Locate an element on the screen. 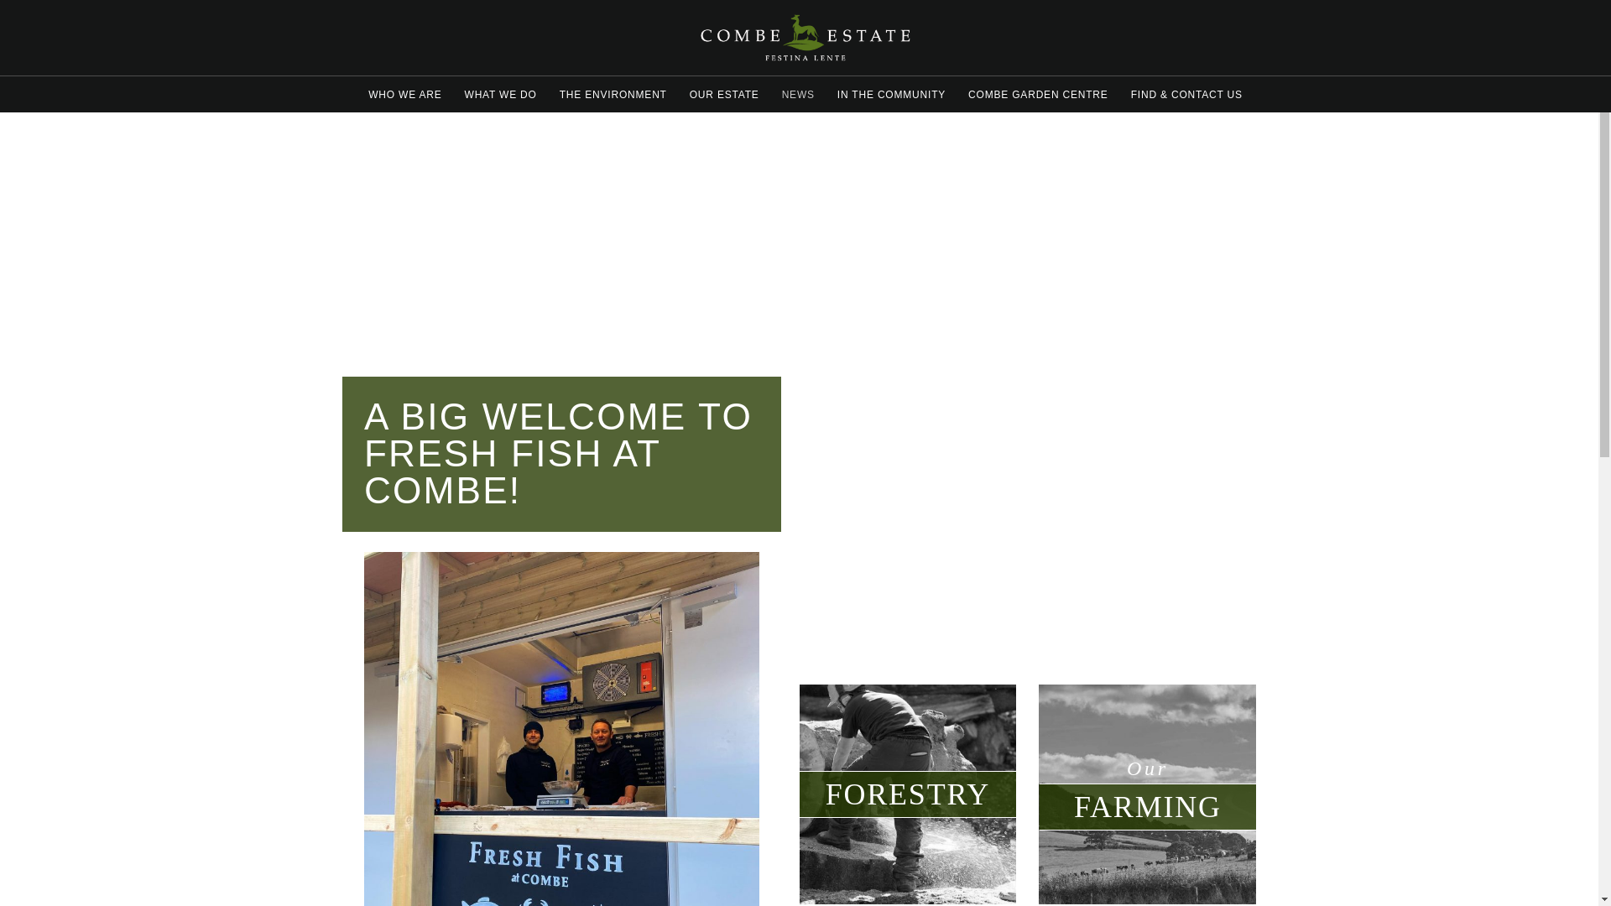 The height and width of the screenshot is (906, 1611). In the community is located at coordinates (94, 562).